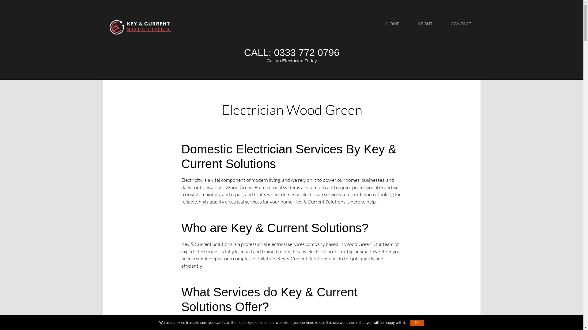  What do you see at coordinates (393, 24) in the screenshot?
I see `HOME` at bounding box center [393, 24].